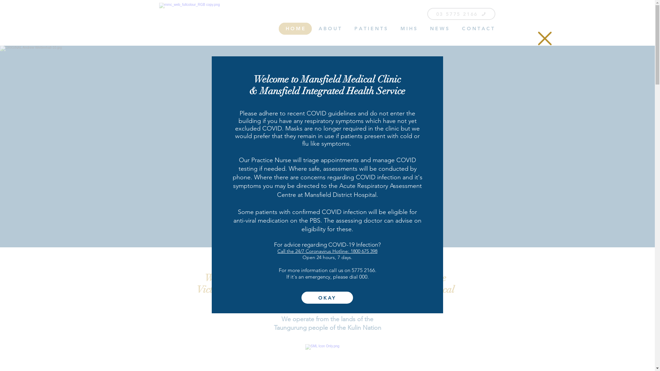 Image resolution: width=660 pixels, height=371 pixels. I want to click on A B O U T, so click(329, 29).